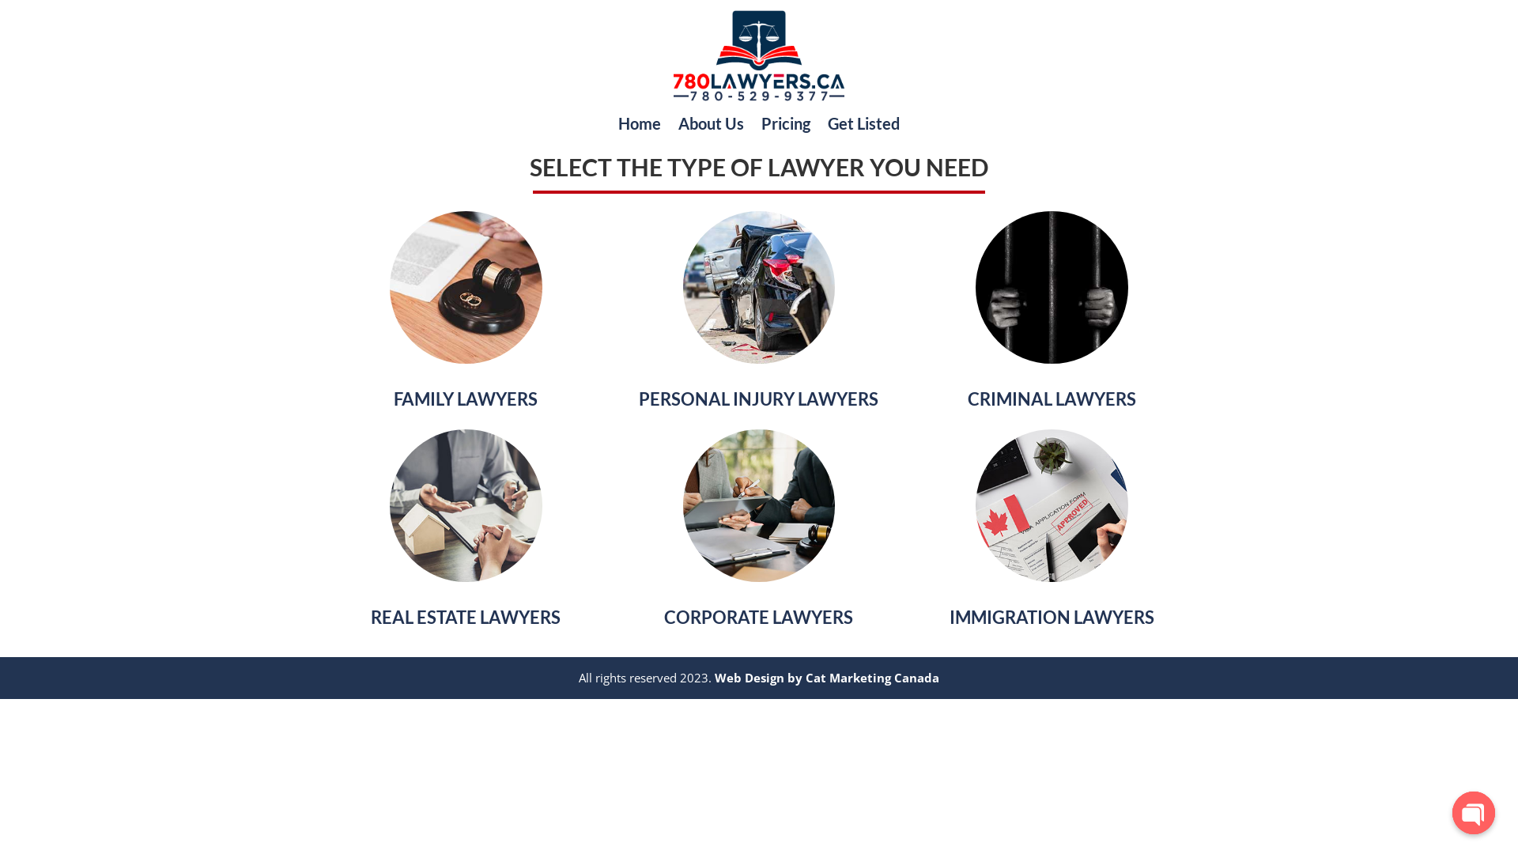 The image size is (1518, 854). I want to click on Personal-Injury3, so click(759, 288).